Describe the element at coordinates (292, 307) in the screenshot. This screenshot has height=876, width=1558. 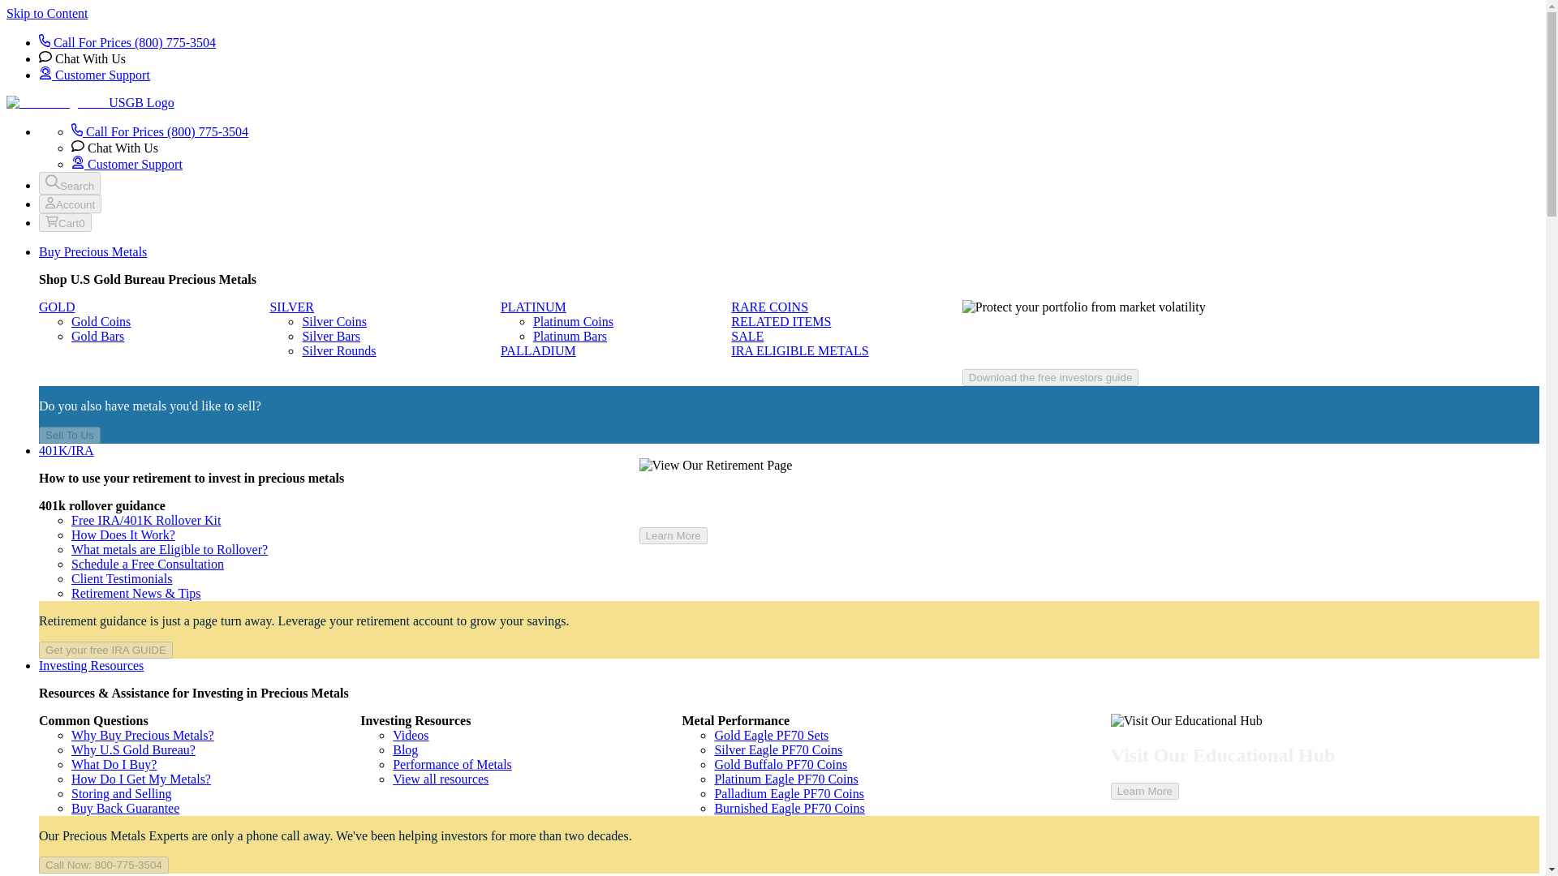
I see `SILVER` at that location.